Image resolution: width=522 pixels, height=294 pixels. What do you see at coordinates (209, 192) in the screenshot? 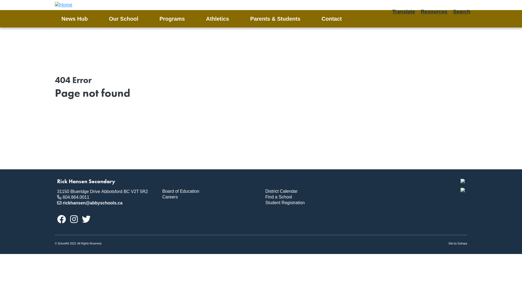
I see `Board of Education` at bounding box center [209, 192].